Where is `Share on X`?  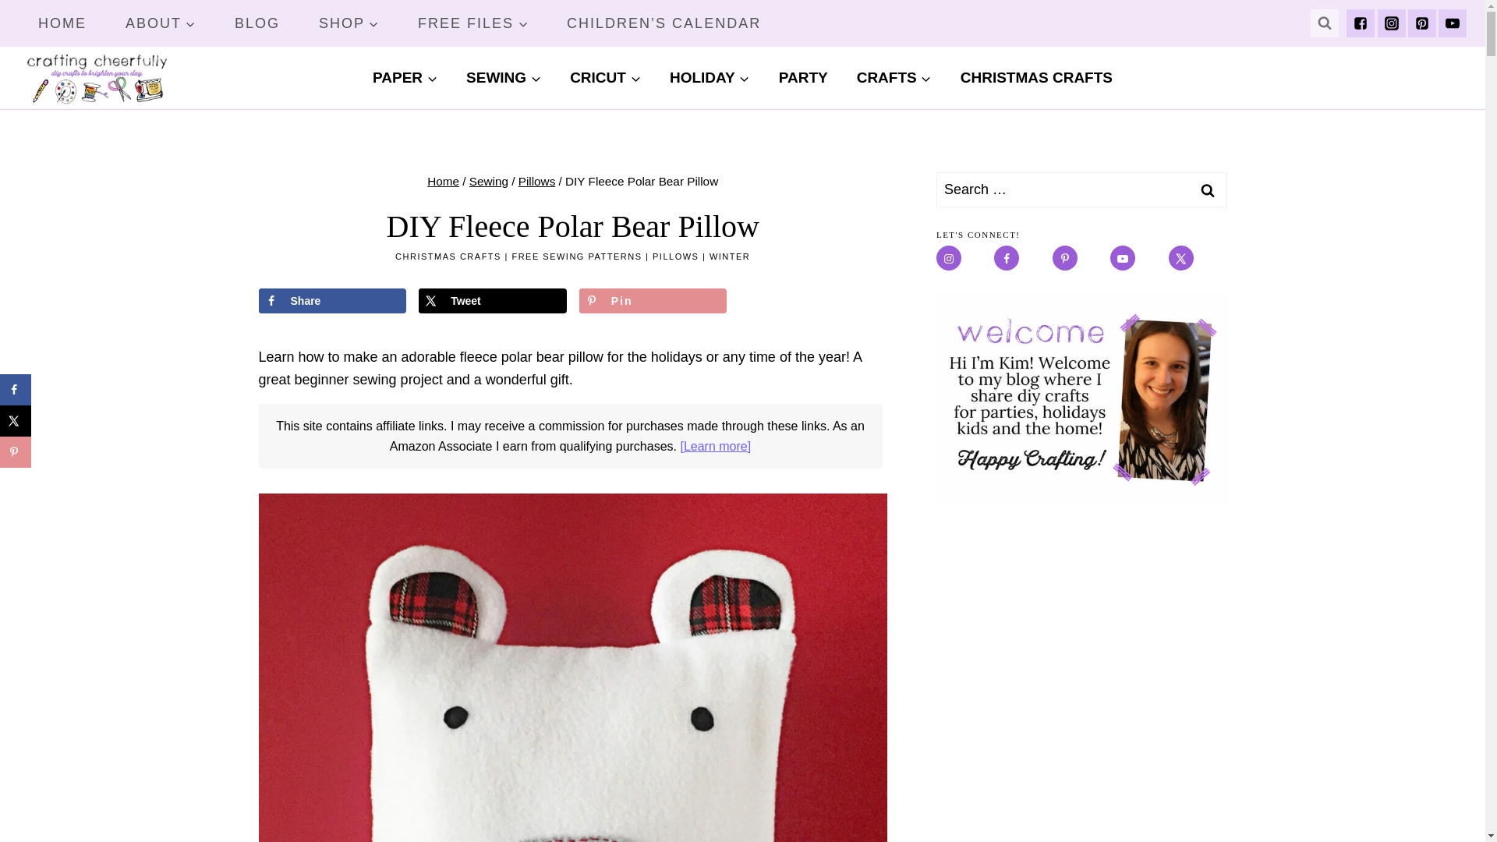 Share on X is located at coordinates (16, 421).